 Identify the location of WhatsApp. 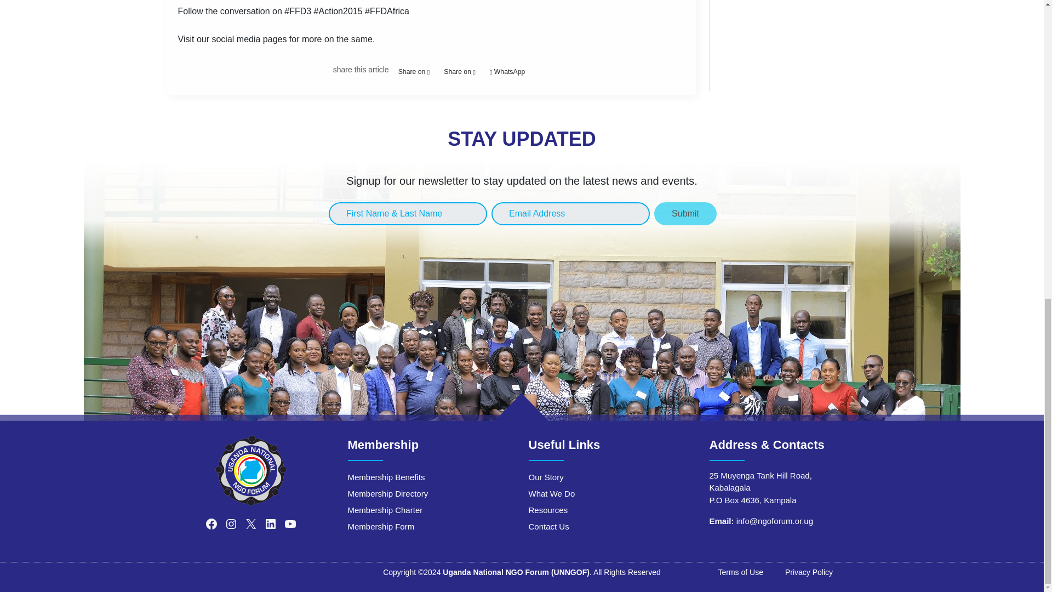
(507, 71).